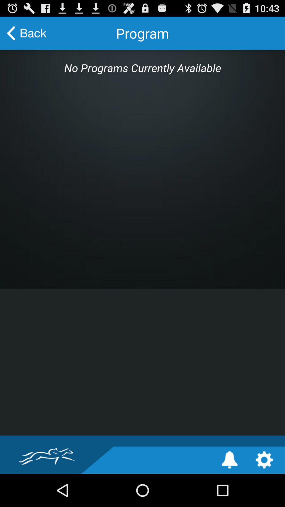 This screenshot has height=507, width=285. Describe the element at coordinates (27, 33) in the screenshot. I see `back` at that location.